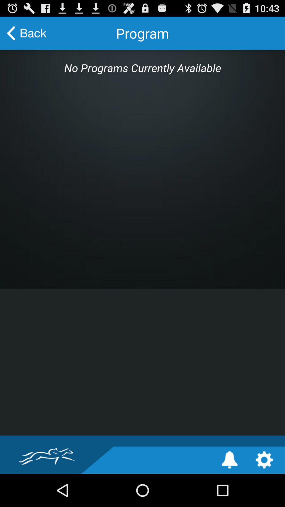 This screenshot has height=507, width=285. Describe the element at coordinates (27, 33) in the screenshot. I see `back` at that location.